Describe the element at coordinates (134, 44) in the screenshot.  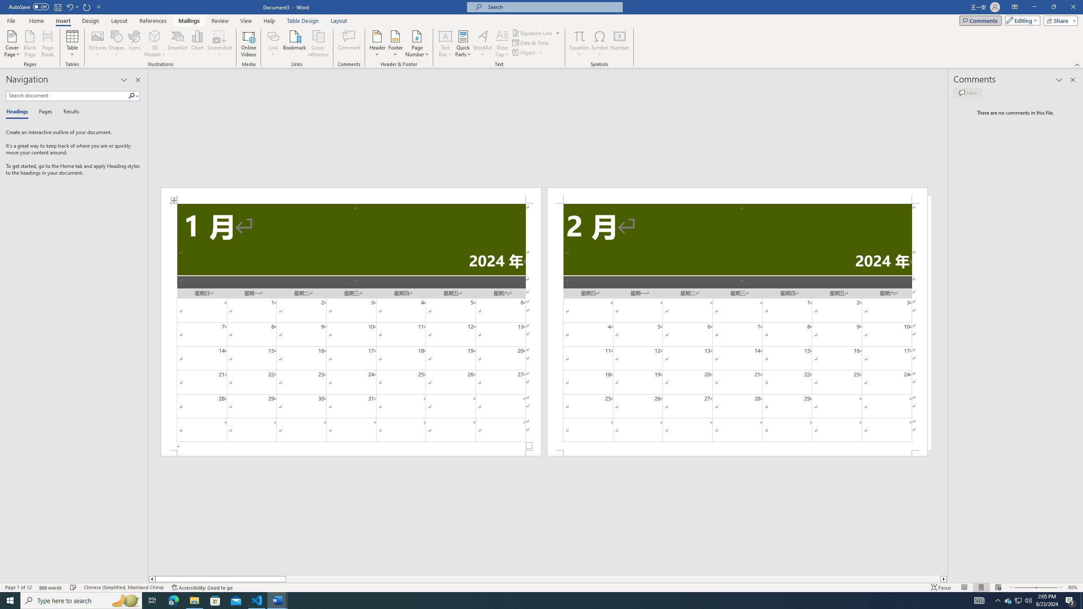
I see `Icons` at that location.